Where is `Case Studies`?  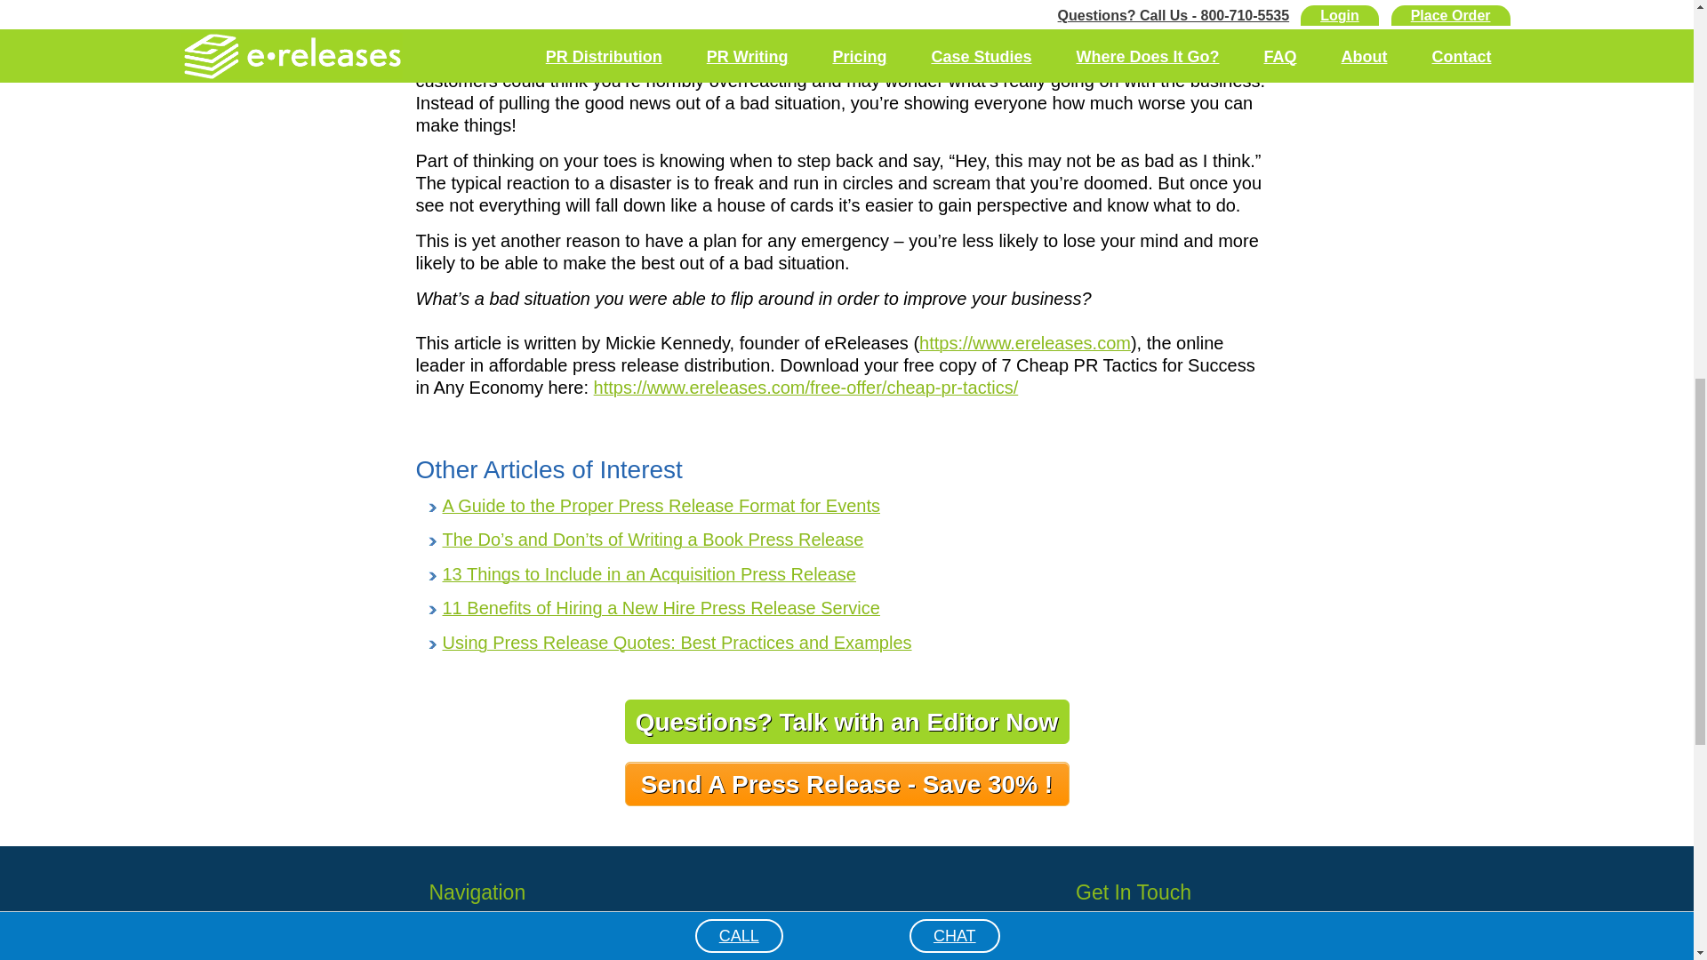 Case Studies is located at coordinates (576, 958).